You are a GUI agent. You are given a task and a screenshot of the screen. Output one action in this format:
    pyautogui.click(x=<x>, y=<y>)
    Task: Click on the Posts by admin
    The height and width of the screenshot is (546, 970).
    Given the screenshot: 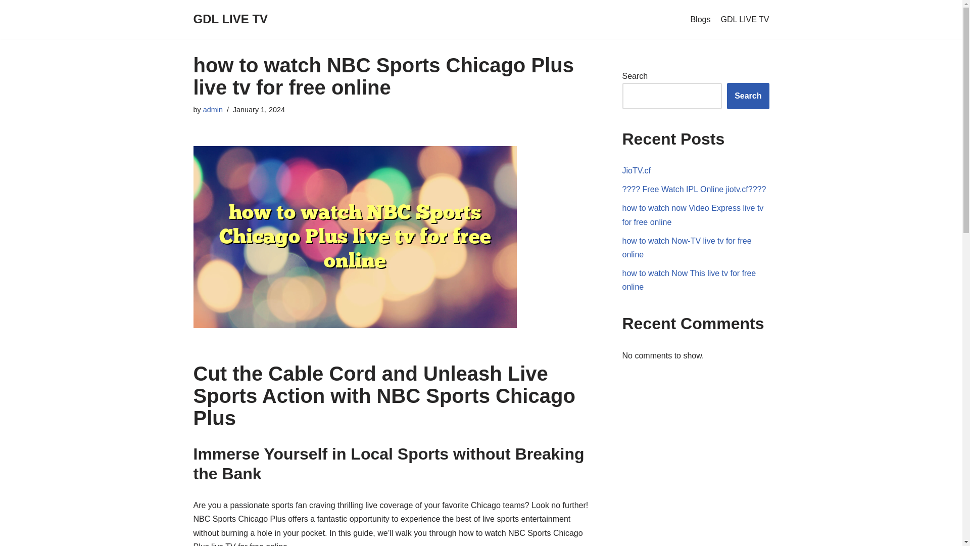 What is the action you would take?
    pyautogui.click(x=213, y=109)
    